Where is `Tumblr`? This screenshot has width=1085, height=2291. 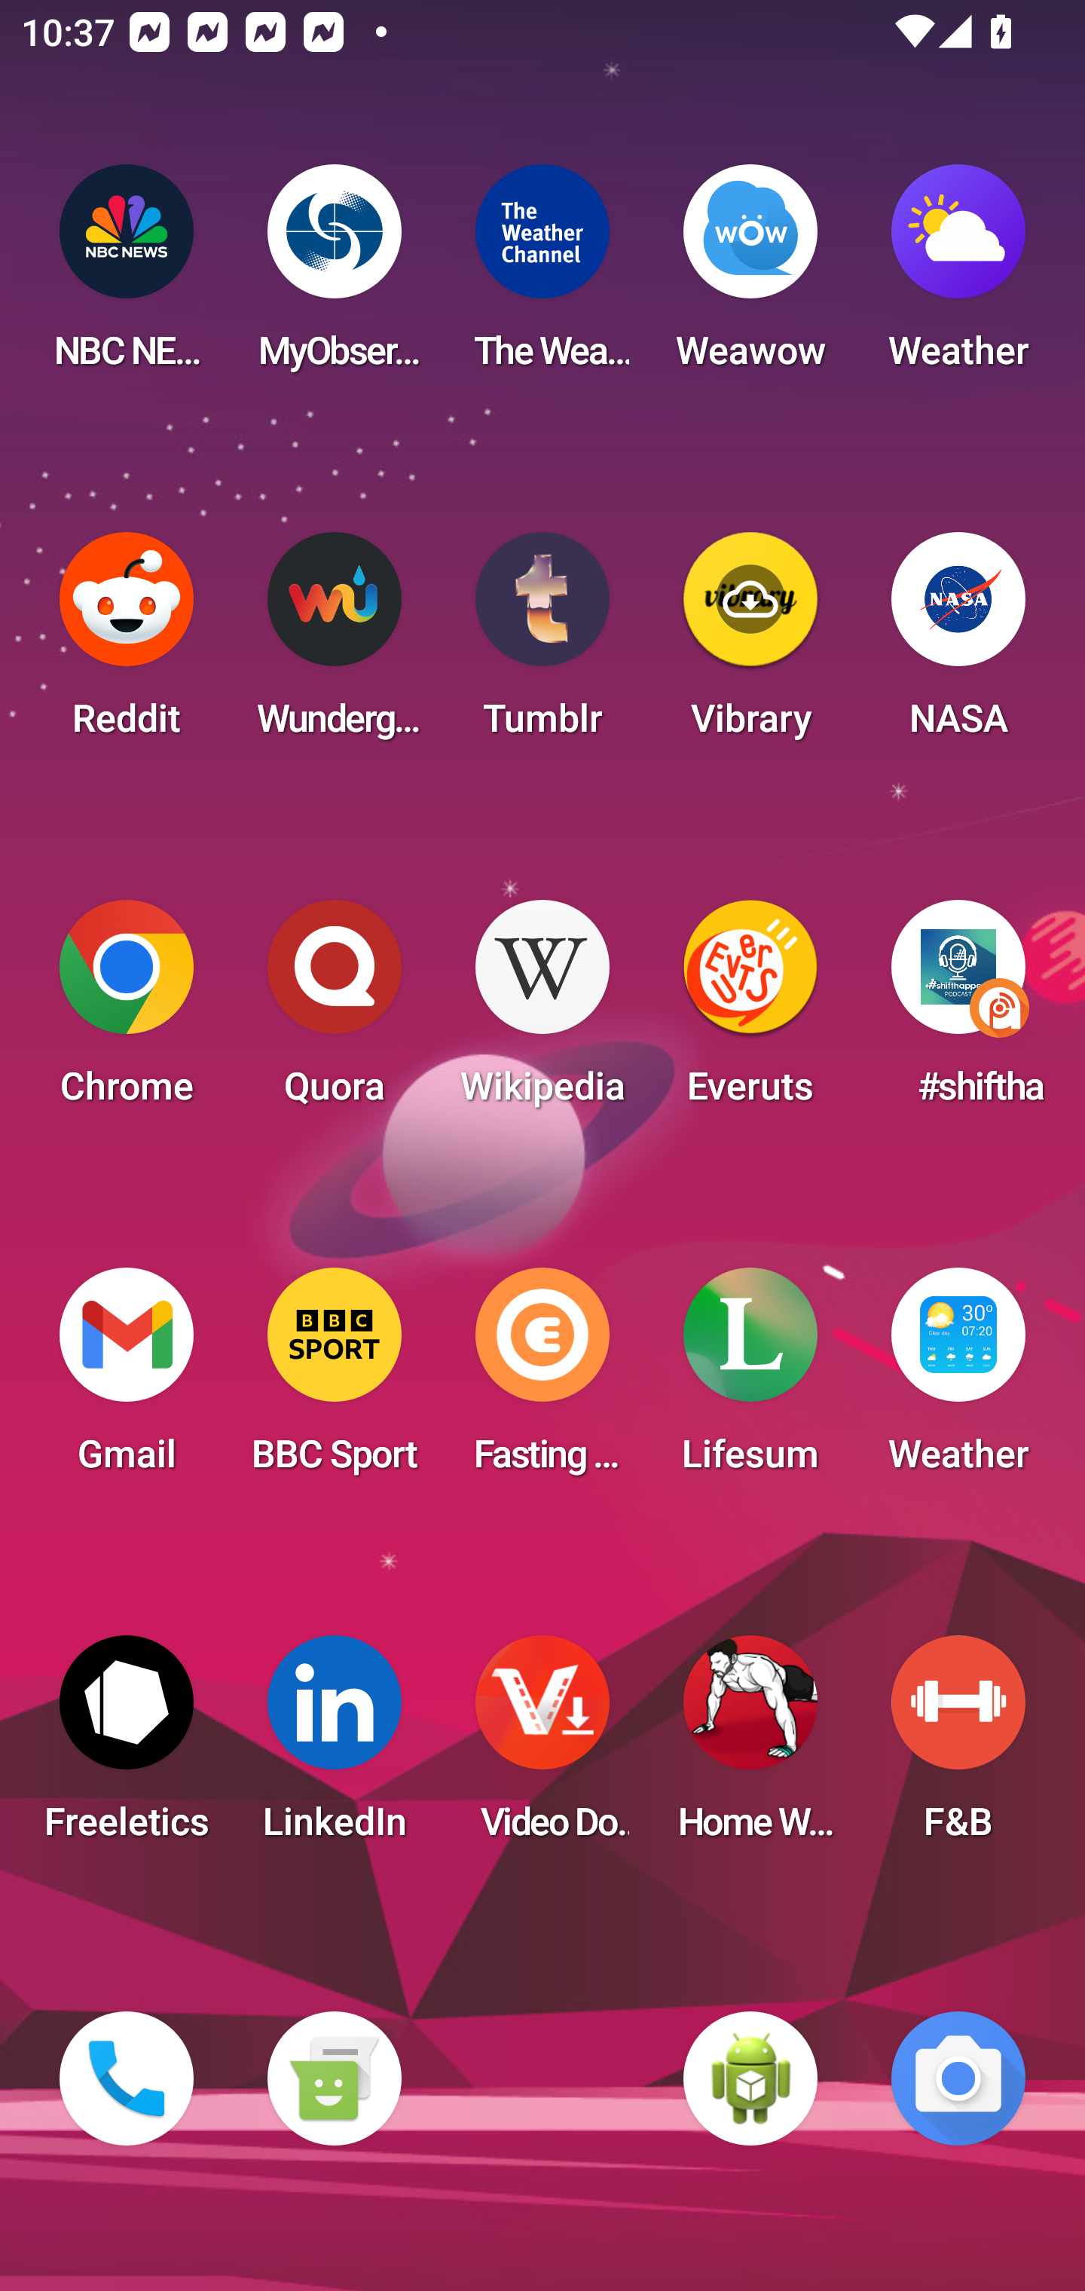
Tumblr is located at coordinates (542, 644).